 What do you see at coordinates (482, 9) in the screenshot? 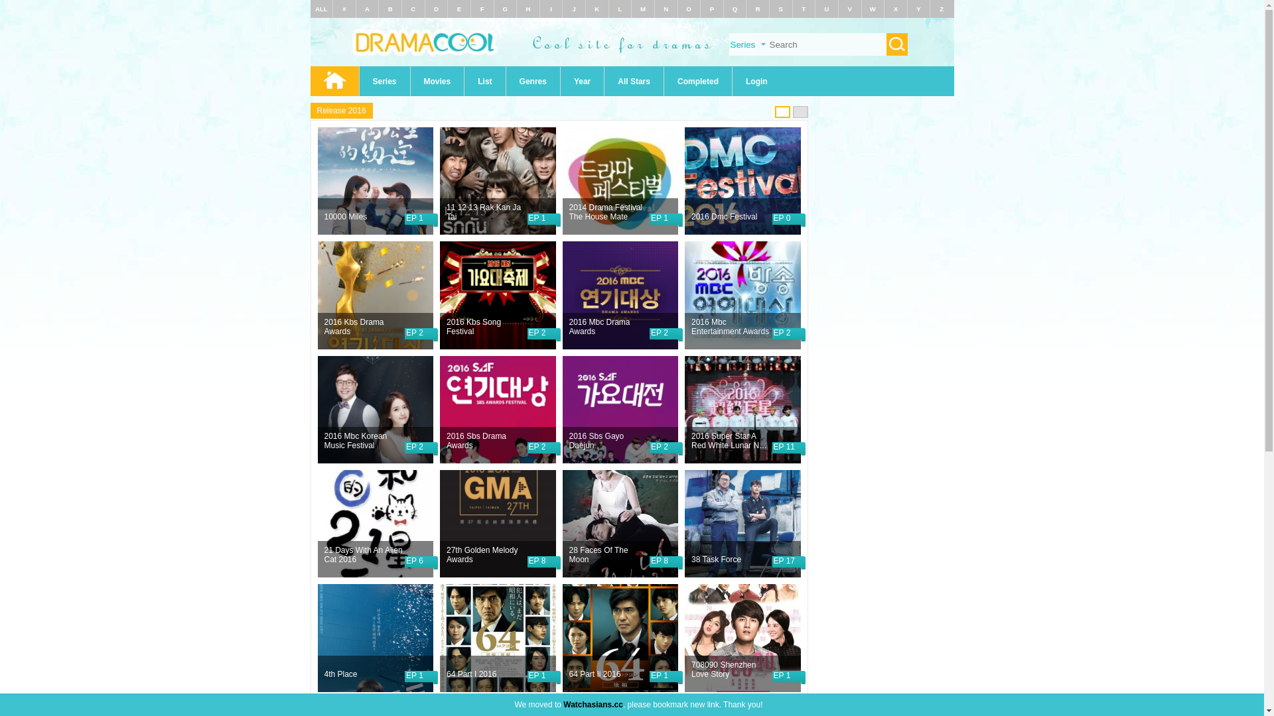
I see `F` at bounding box center [482, 9].